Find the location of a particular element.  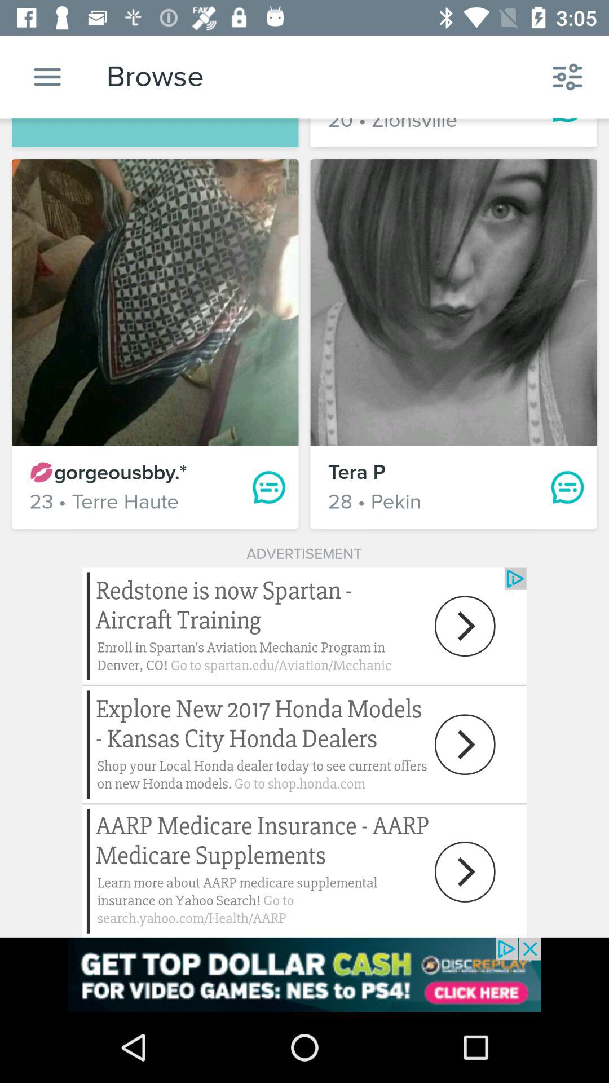

click on the first image is located at coordinates (155, 302).